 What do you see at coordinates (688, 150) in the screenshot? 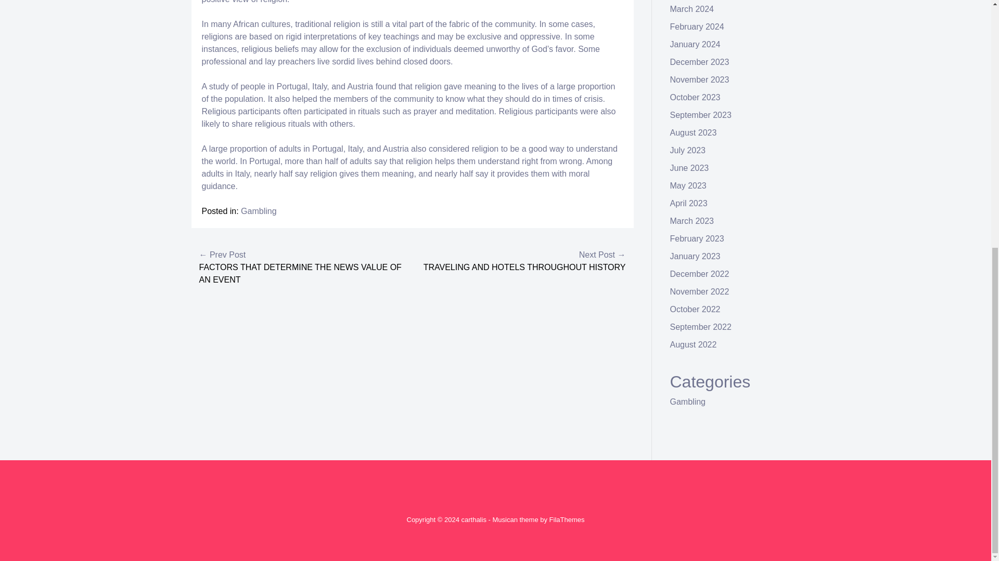
I see `July 2023` at bounding box center [688, 150].